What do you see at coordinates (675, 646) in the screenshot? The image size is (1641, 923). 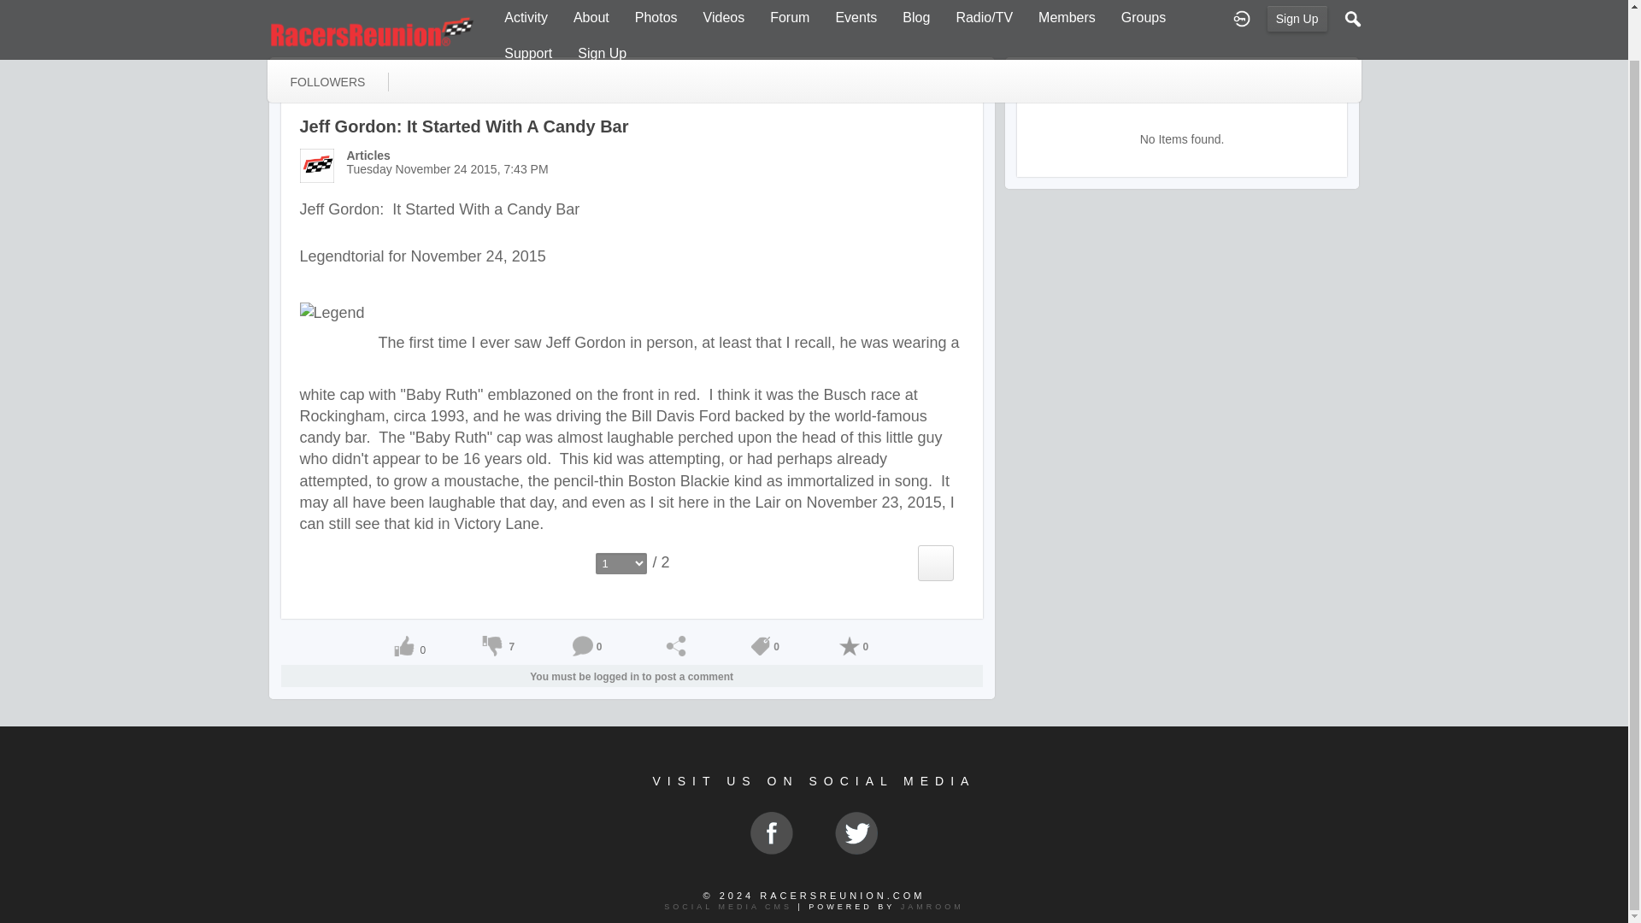 I see `Share This with your Followers` at bounding box center [675, 646].